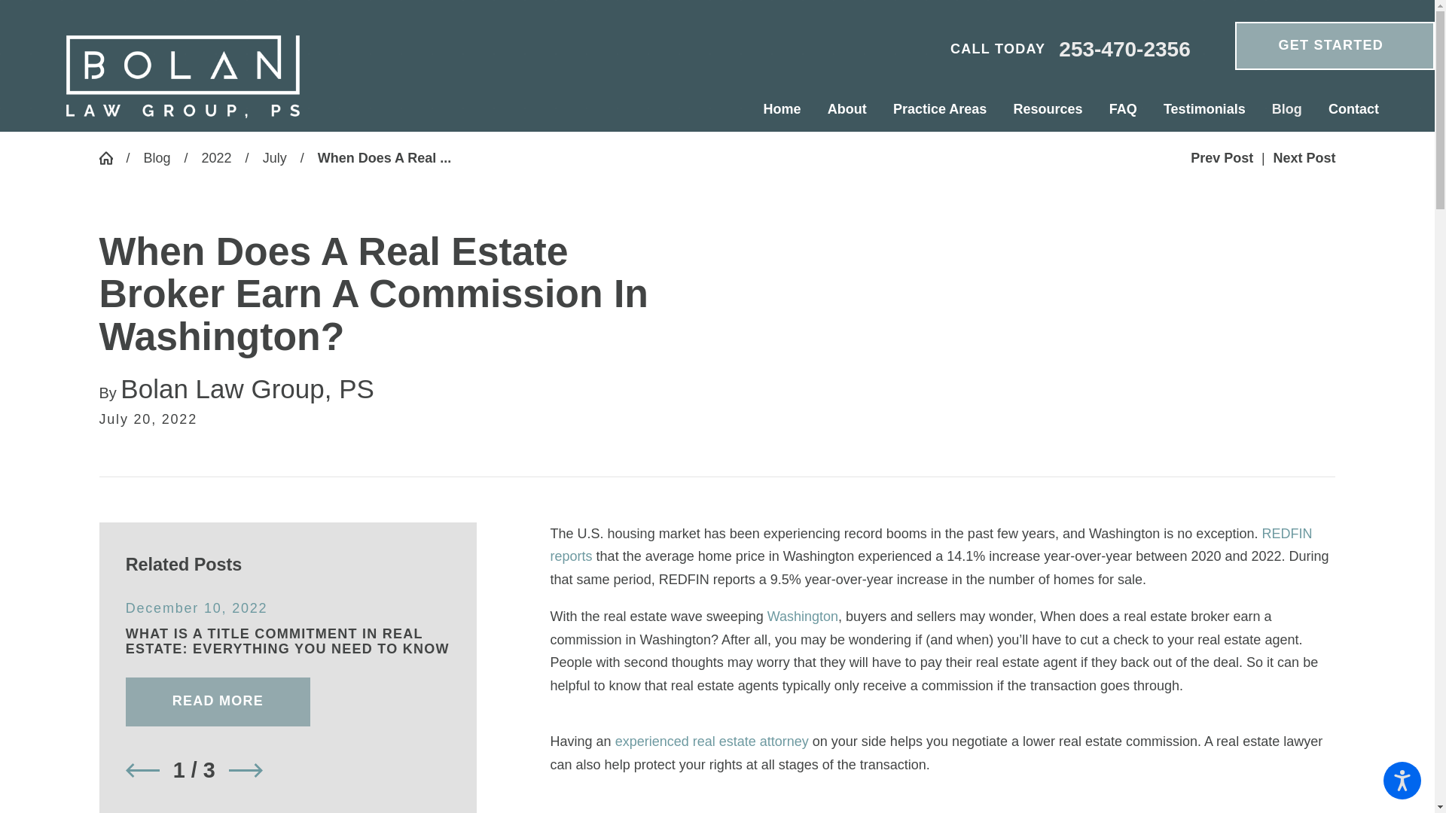 The height and width of the screenshot is (813, 1446). I want to click on Go Home, so click(113, 158).